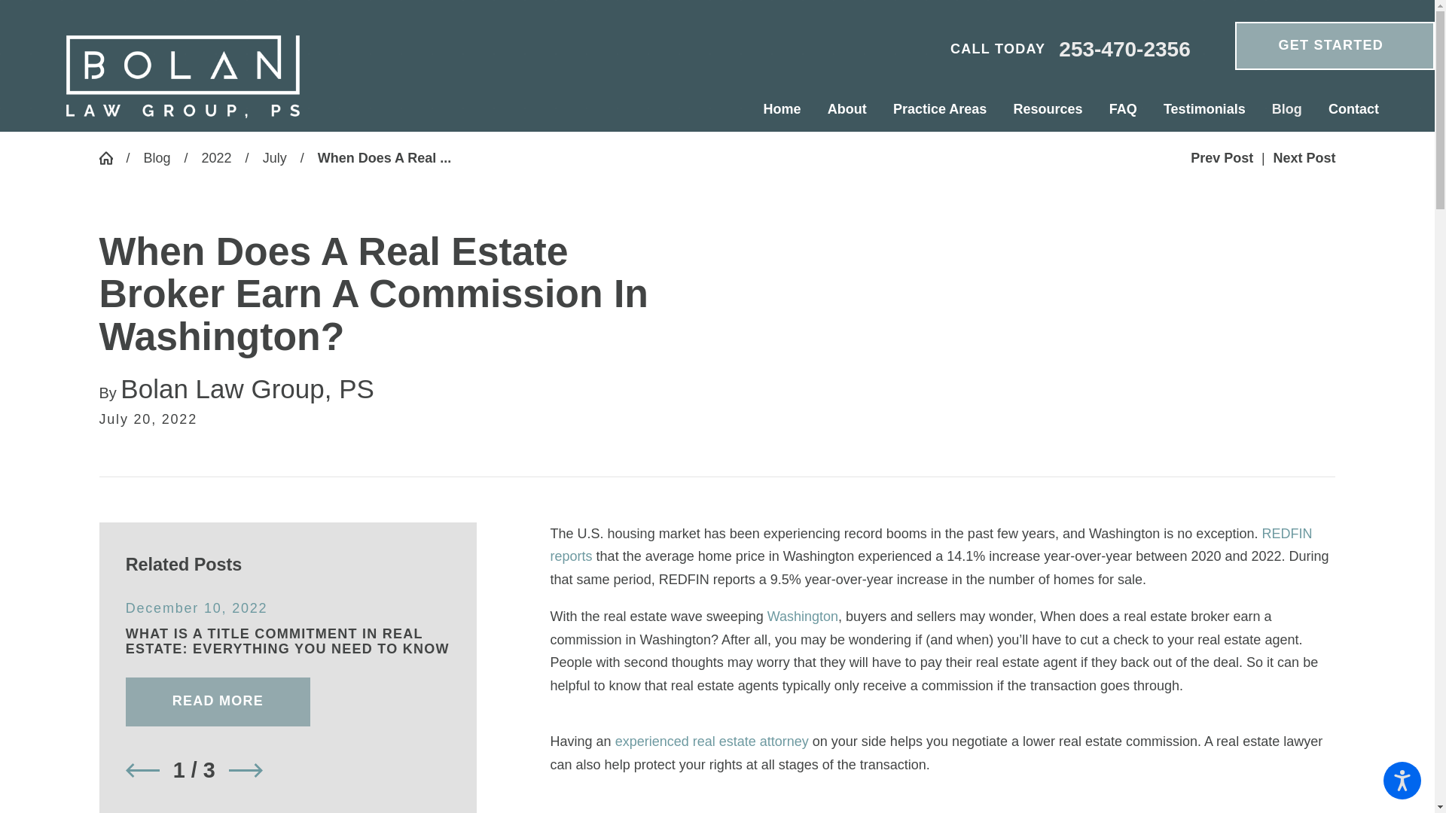 The height and width of the screenshot is (813, 1446). I want to click on Go Home, so click(113, 158).